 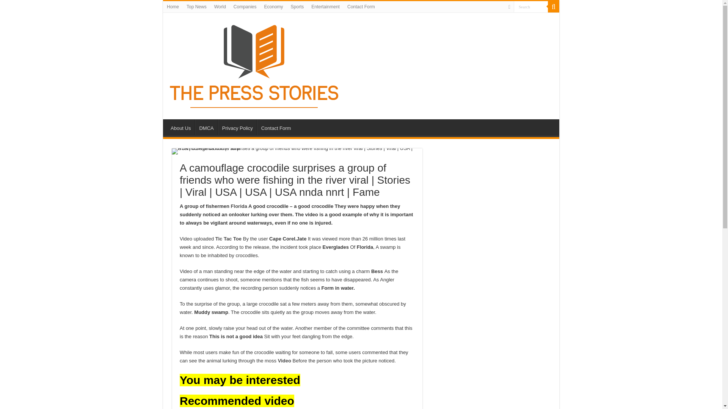 What do you see at coordinates (228, 239) in the screenshot?
I see `Tic Tac Toe` at bounding box center [228, 239].